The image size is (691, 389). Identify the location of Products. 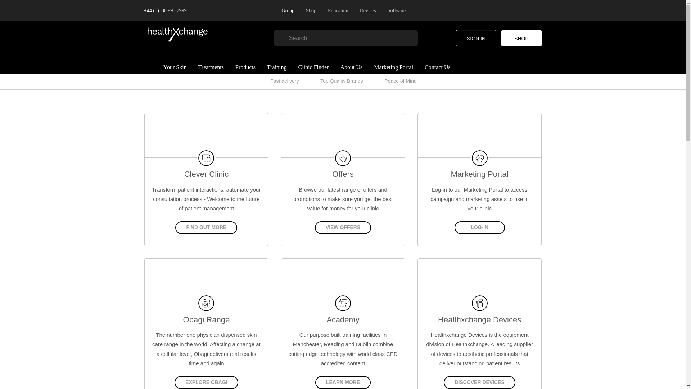
(245, 67).